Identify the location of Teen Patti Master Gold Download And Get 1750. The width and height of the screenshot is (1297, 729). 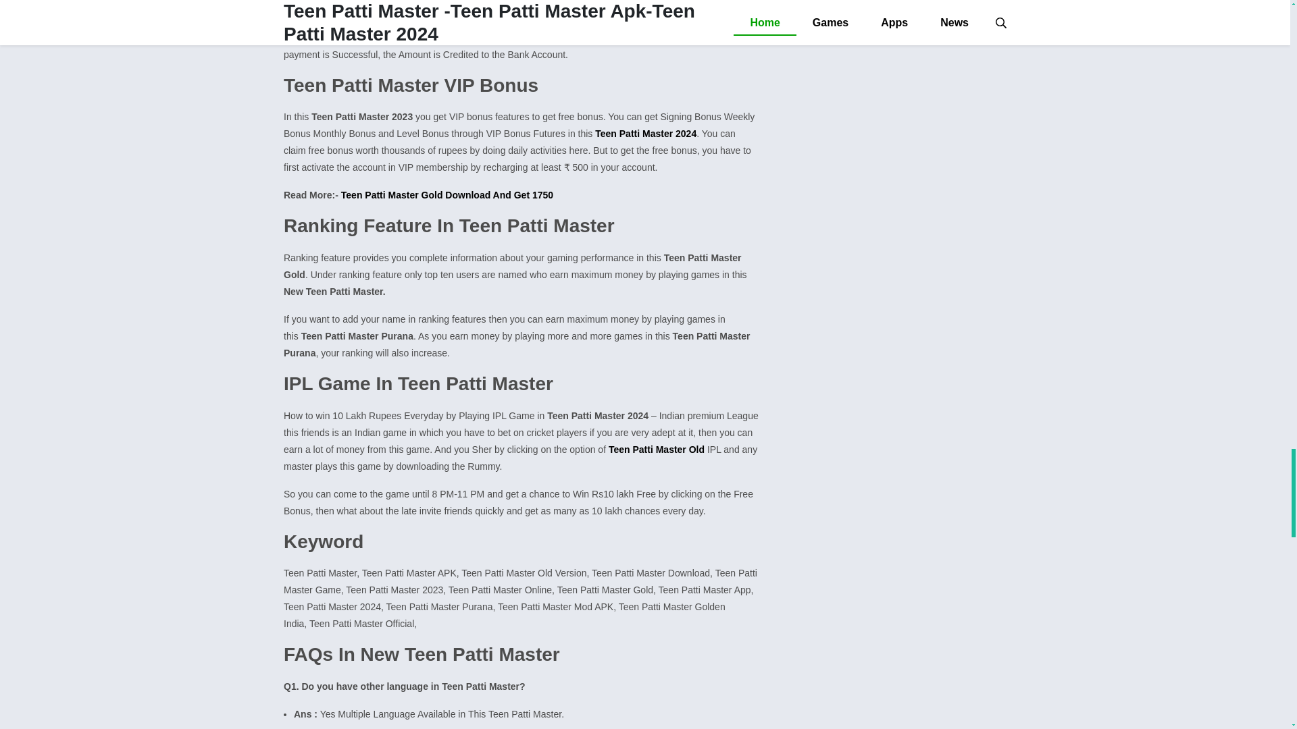
(447, 194).